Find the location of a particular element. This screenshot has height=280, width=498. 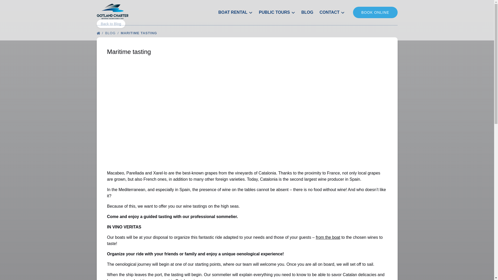

Open BOAT RENTAL Menu is located at coordinates (237, 11).